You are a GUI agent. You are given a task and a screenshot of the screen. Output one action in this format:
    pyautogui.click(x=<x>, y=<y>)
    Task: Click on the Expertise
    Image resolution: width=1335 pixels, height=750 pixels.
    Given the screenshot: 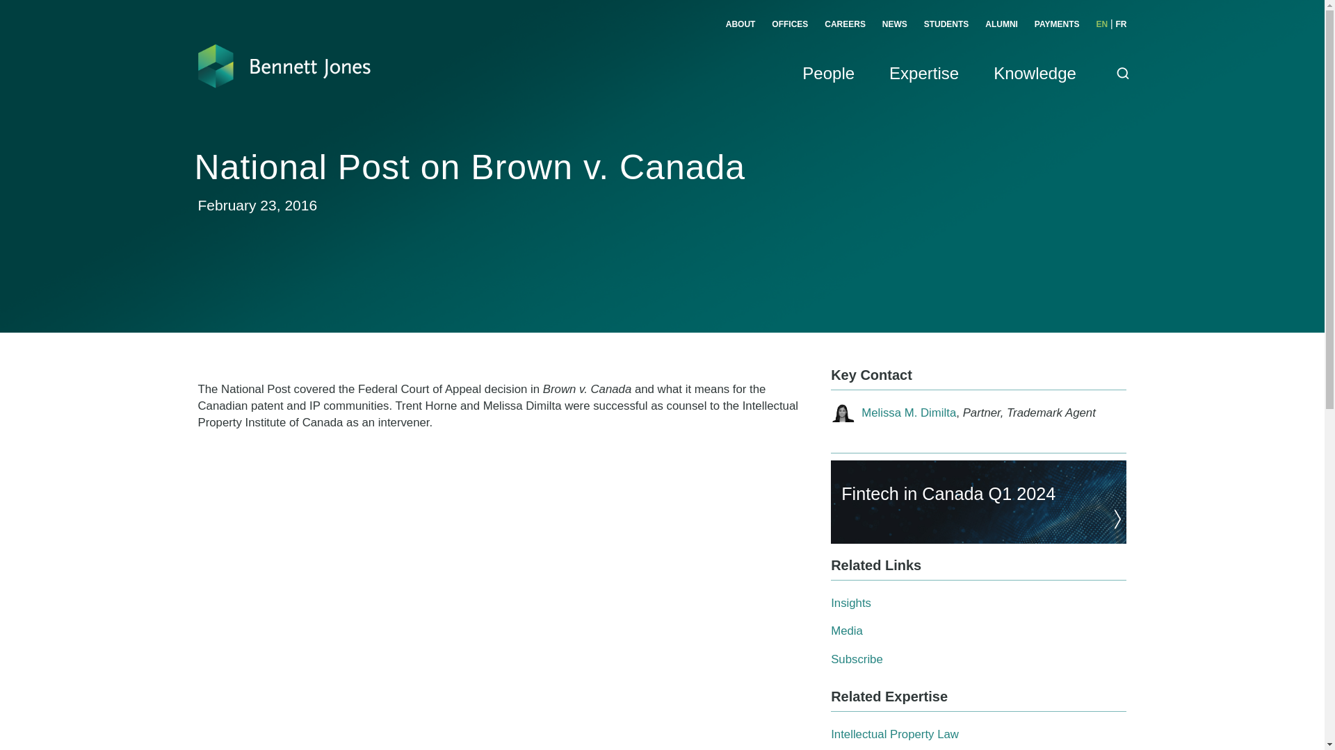 What is the action you would take?
    pyautogui.click(x=923, y=89)
    